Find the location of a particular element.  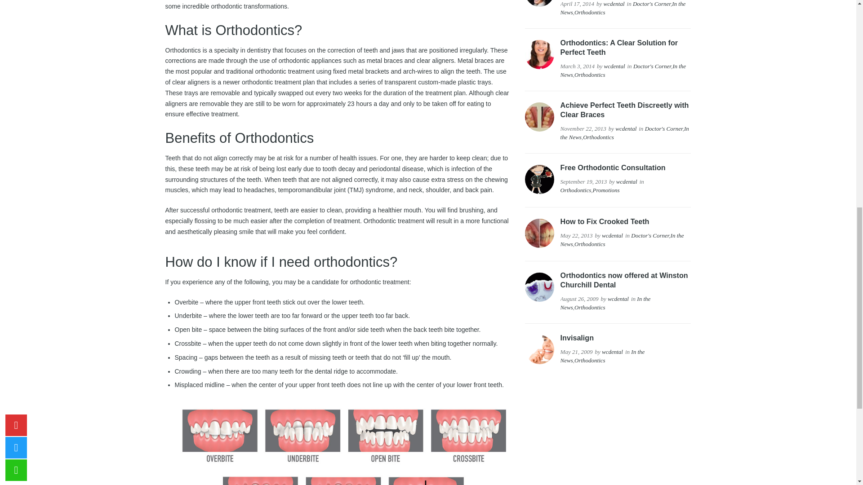

Orthodontics: A Clear Solution for Perfect Teeth is located at coordinates (619, 48).